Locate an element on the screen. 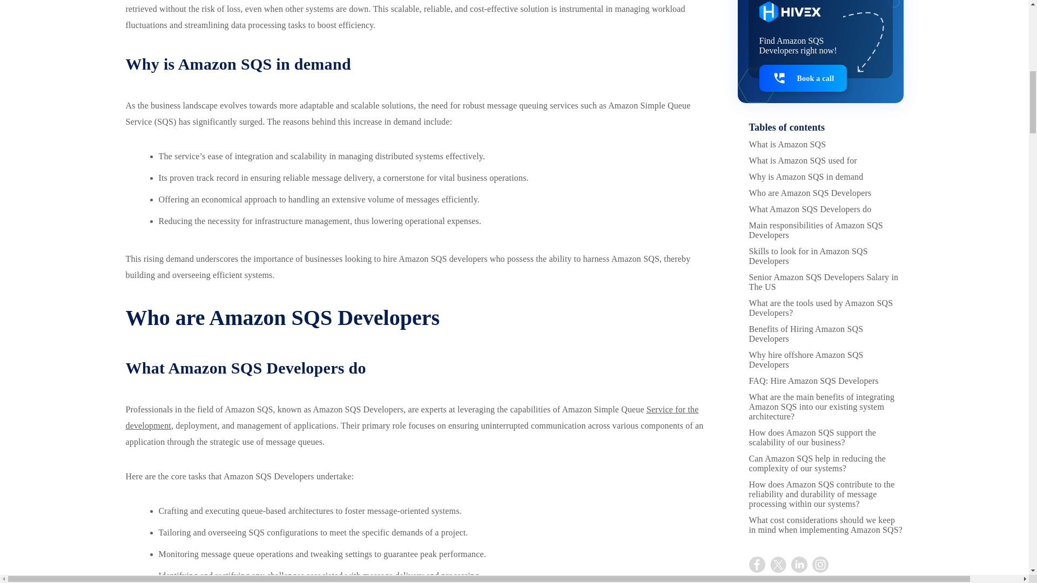  What Amazon SQS Developers do is located at coordinates (810, 93).